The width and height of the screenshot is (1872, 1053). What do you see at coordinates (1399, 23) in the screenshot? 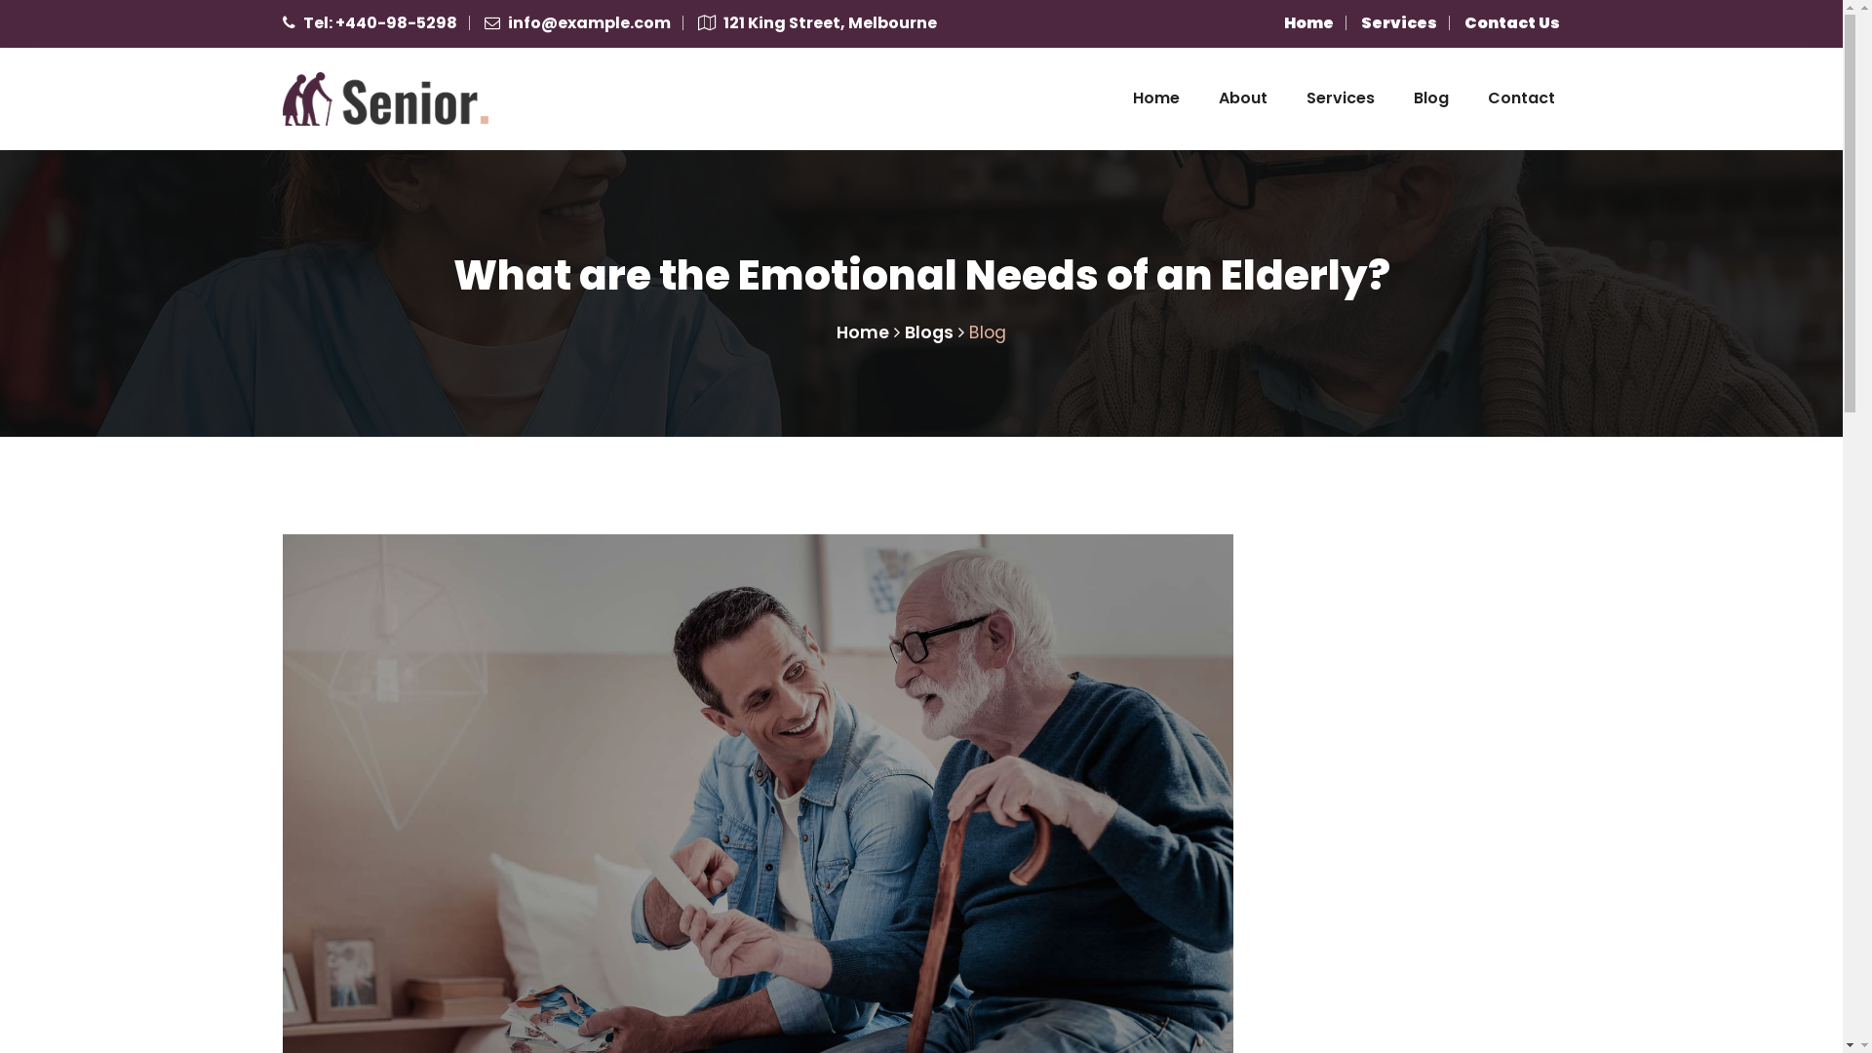
I see `Services` at bounding box center [1399, 23].